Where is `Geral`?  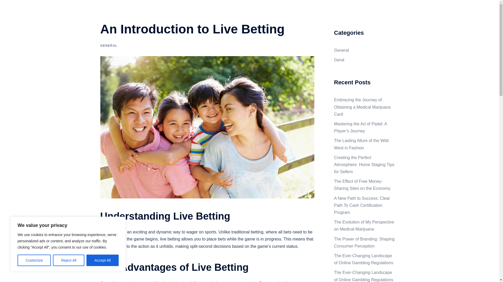
Geral is located at coordinates (339, 60).